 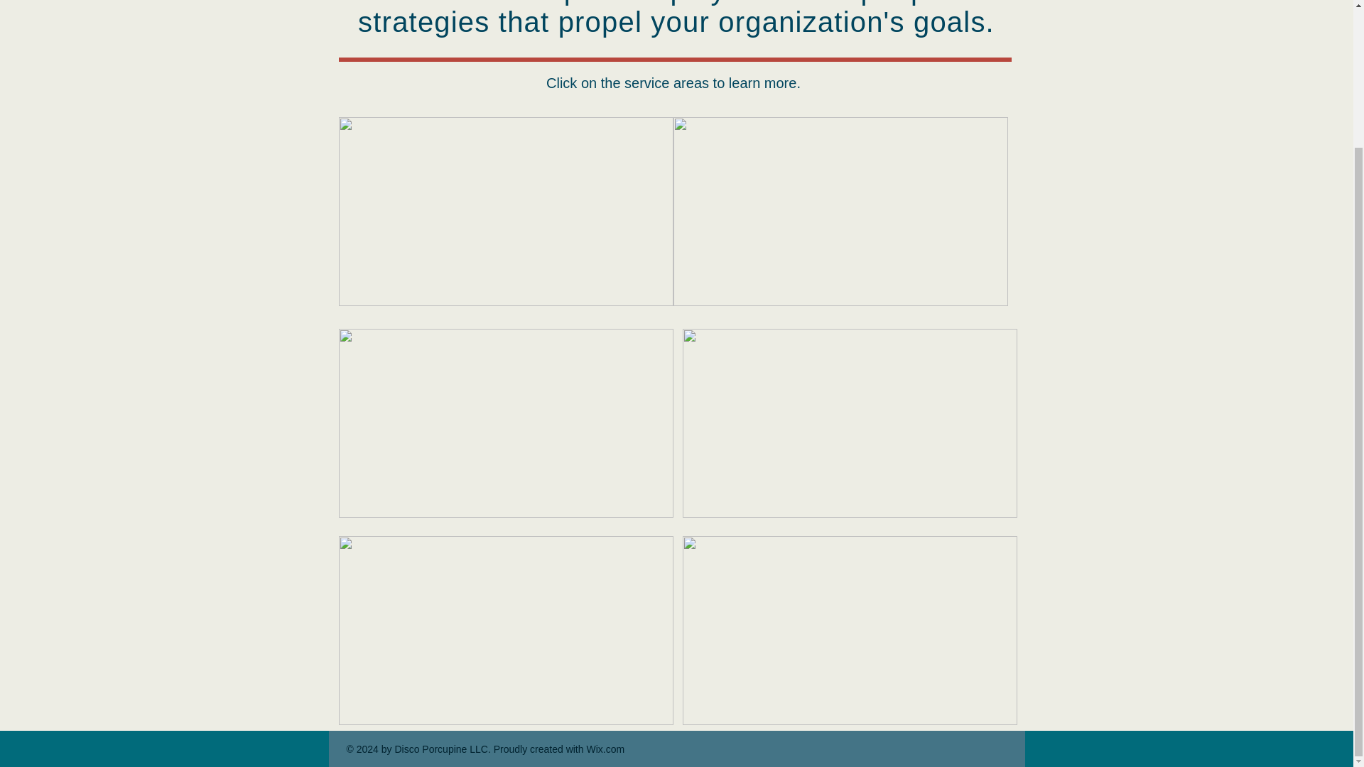 I want to click on Copy of FINAL Service Tab Icons - Culture.png, so click(x=505, y=423).